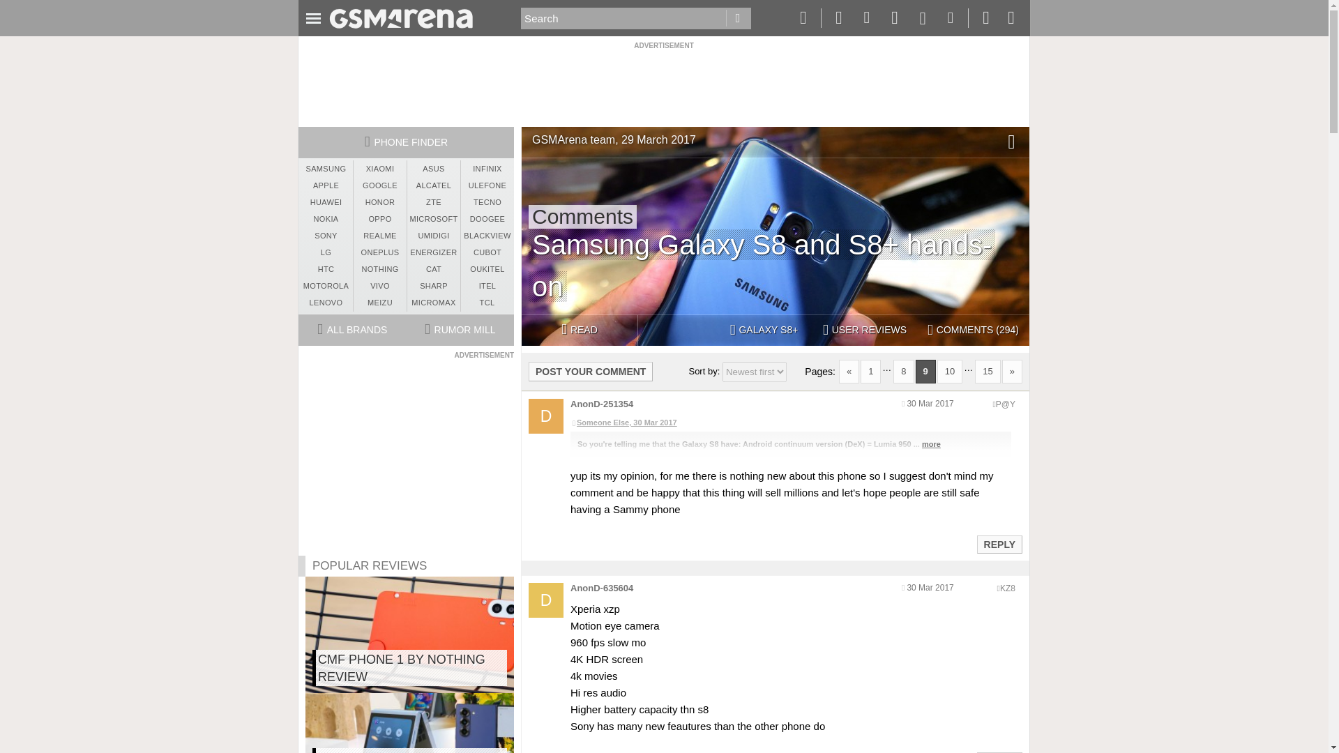  Describe the element at coordinates (950, 371) in the screenshot. I see `10` at that location.